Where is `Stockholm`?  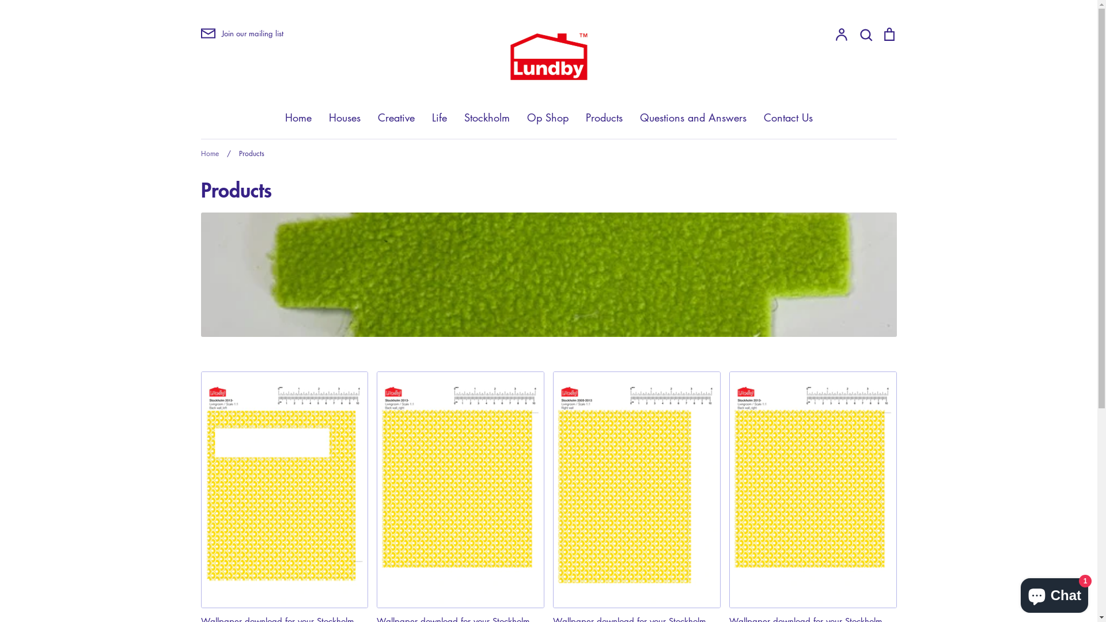 Stockholm is located at coordinates (487, 117).